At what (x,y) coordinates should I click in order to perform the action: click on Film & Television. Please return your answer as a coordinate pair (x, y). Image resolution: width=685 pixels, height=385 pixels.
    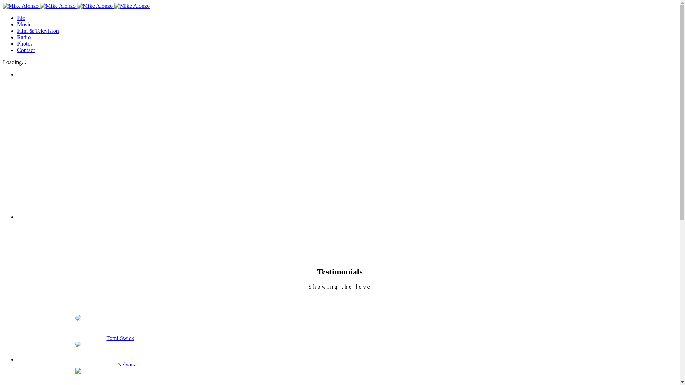
    Looking at the image, I should click on (38, 31).